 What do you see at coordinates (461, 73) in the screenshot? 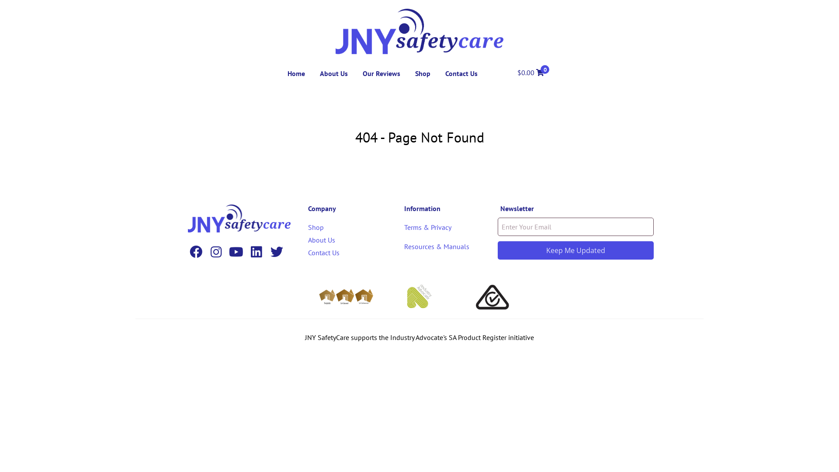
I see `Contact Us` at bounding box center [461, 73].